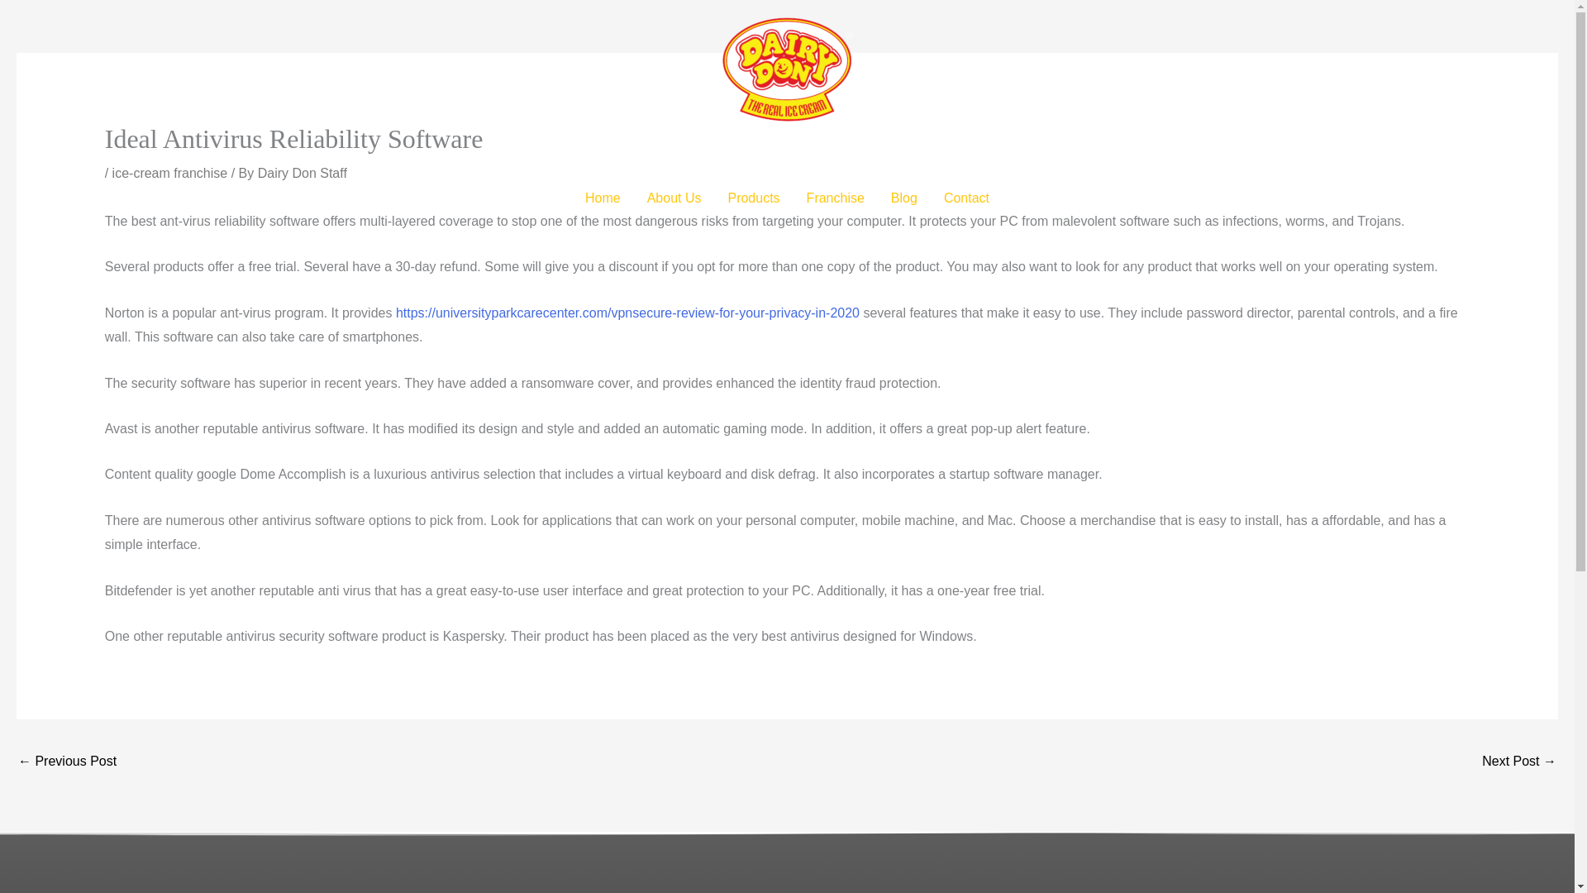 The image size is (1587, 893). Describe the element at coordinates (835, 198) in the screenshot. I see `Franchise` at that location.